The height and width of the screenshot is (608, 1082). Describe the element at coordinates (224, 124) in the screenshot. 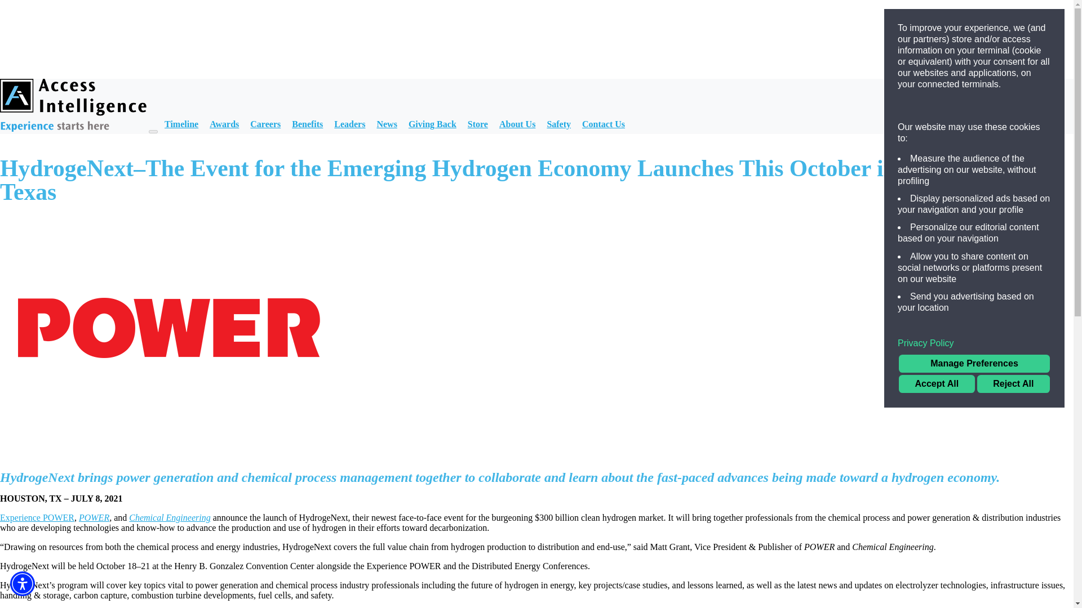

I see `Awards and Recognition` at that location.